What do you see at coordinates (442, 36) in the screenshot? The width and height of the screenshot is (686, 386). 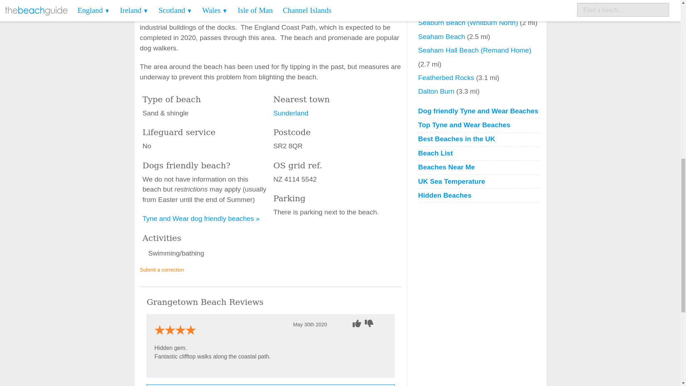 I see `Seaham Beach` at bounding box center [442, 36].